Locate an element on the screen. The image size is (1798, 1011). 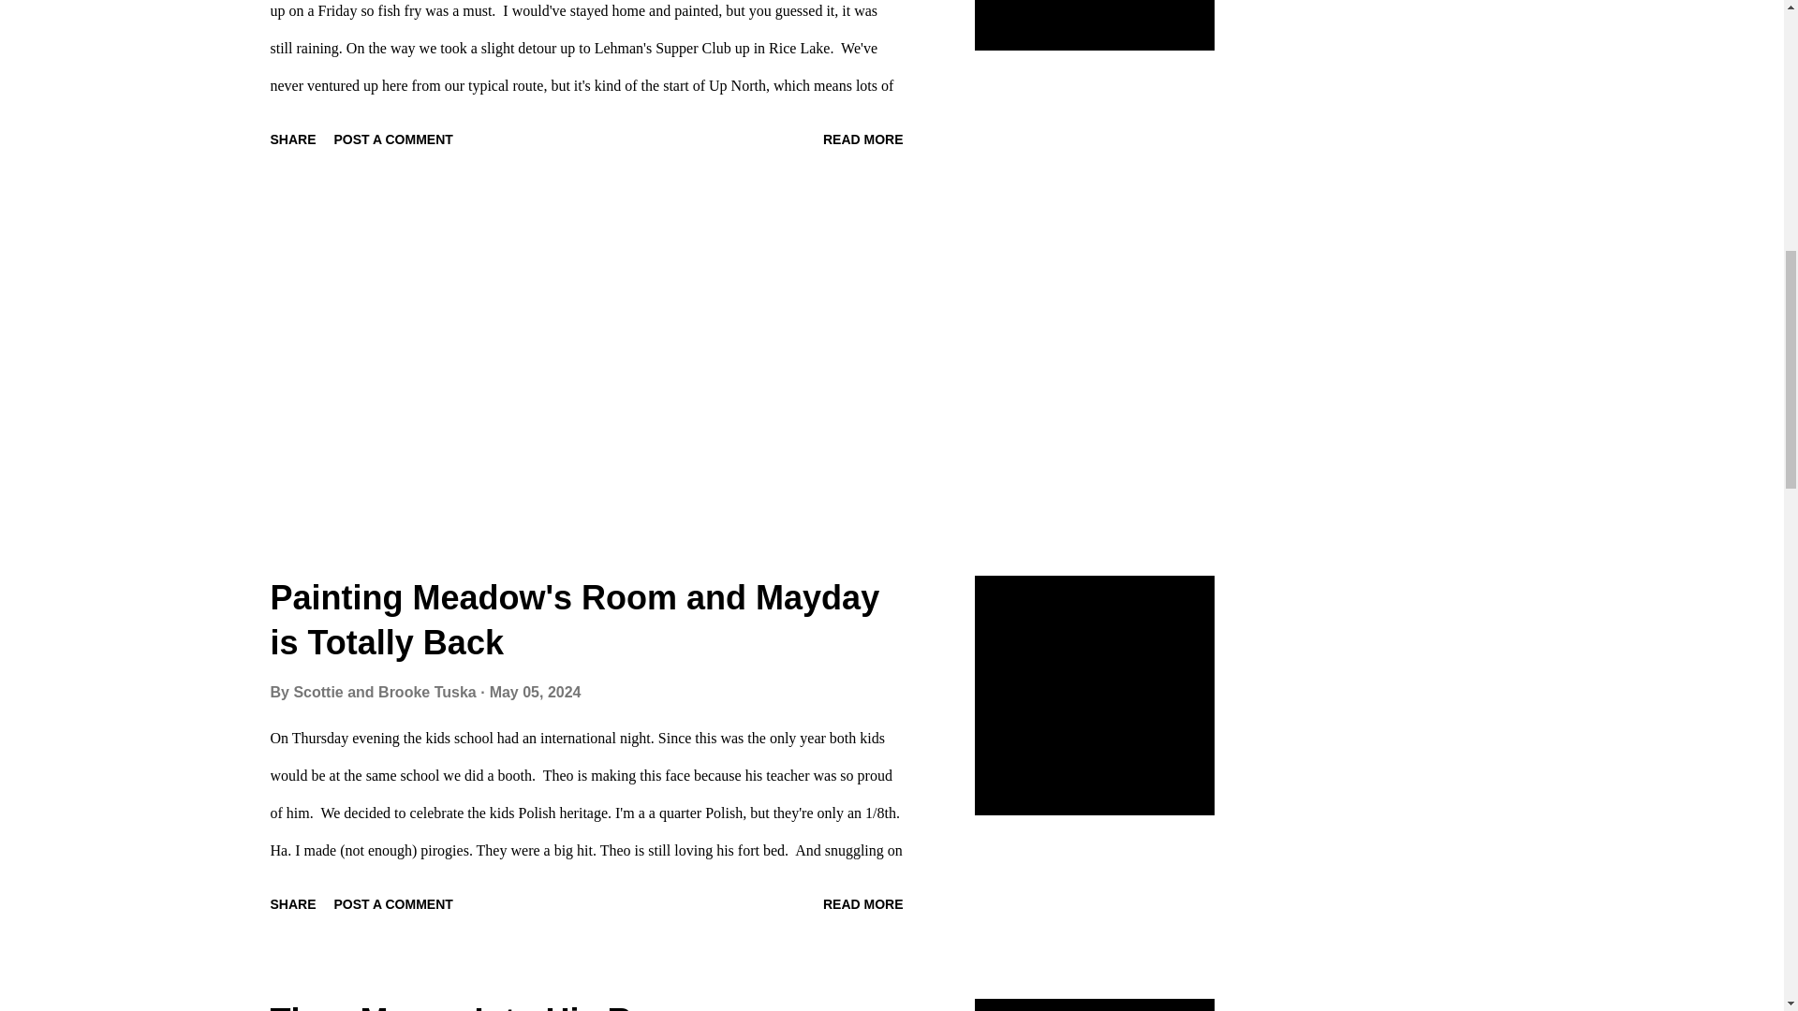
May 05, 2024 is located at coordinates (535, 693).